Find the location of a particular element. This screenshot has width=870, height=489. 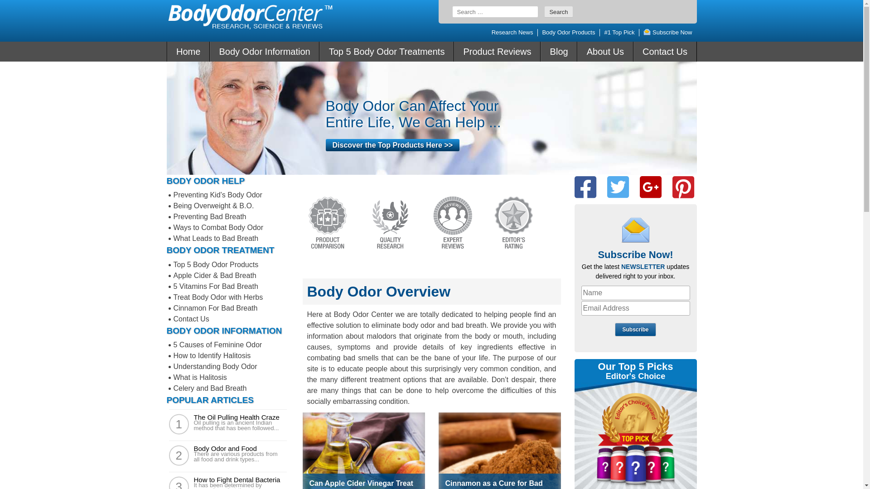

Body Odor Information is located at coordinates (265, 52).